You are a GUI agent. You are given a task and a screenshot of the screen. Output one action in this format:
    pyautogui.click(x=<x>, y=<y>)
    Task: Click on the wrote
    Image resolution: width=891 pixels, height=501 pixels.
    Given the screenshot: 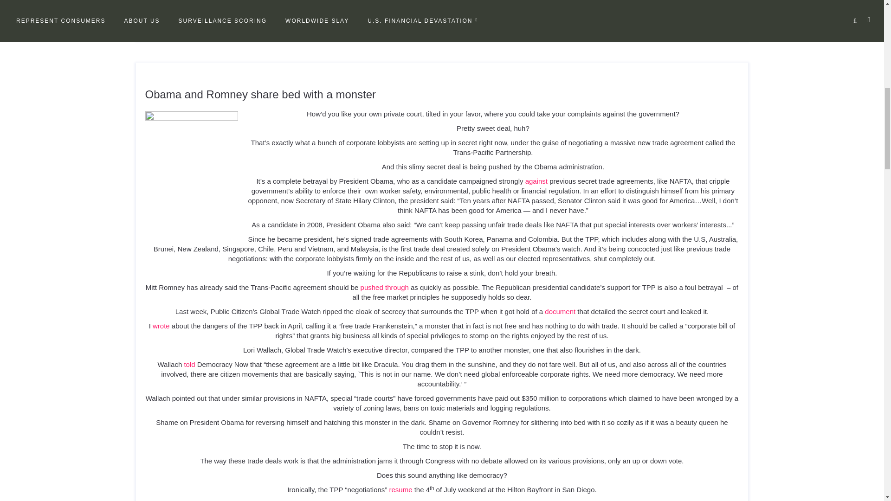 What is the action you would take?
    pyautogui.click(x=161, y=326)
    